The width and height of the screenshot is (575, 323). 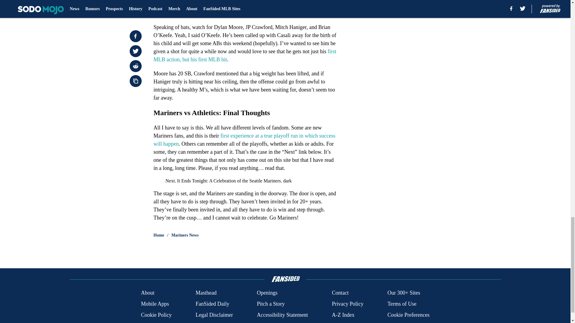 I want to click on Home, so click(x=159, y=235).